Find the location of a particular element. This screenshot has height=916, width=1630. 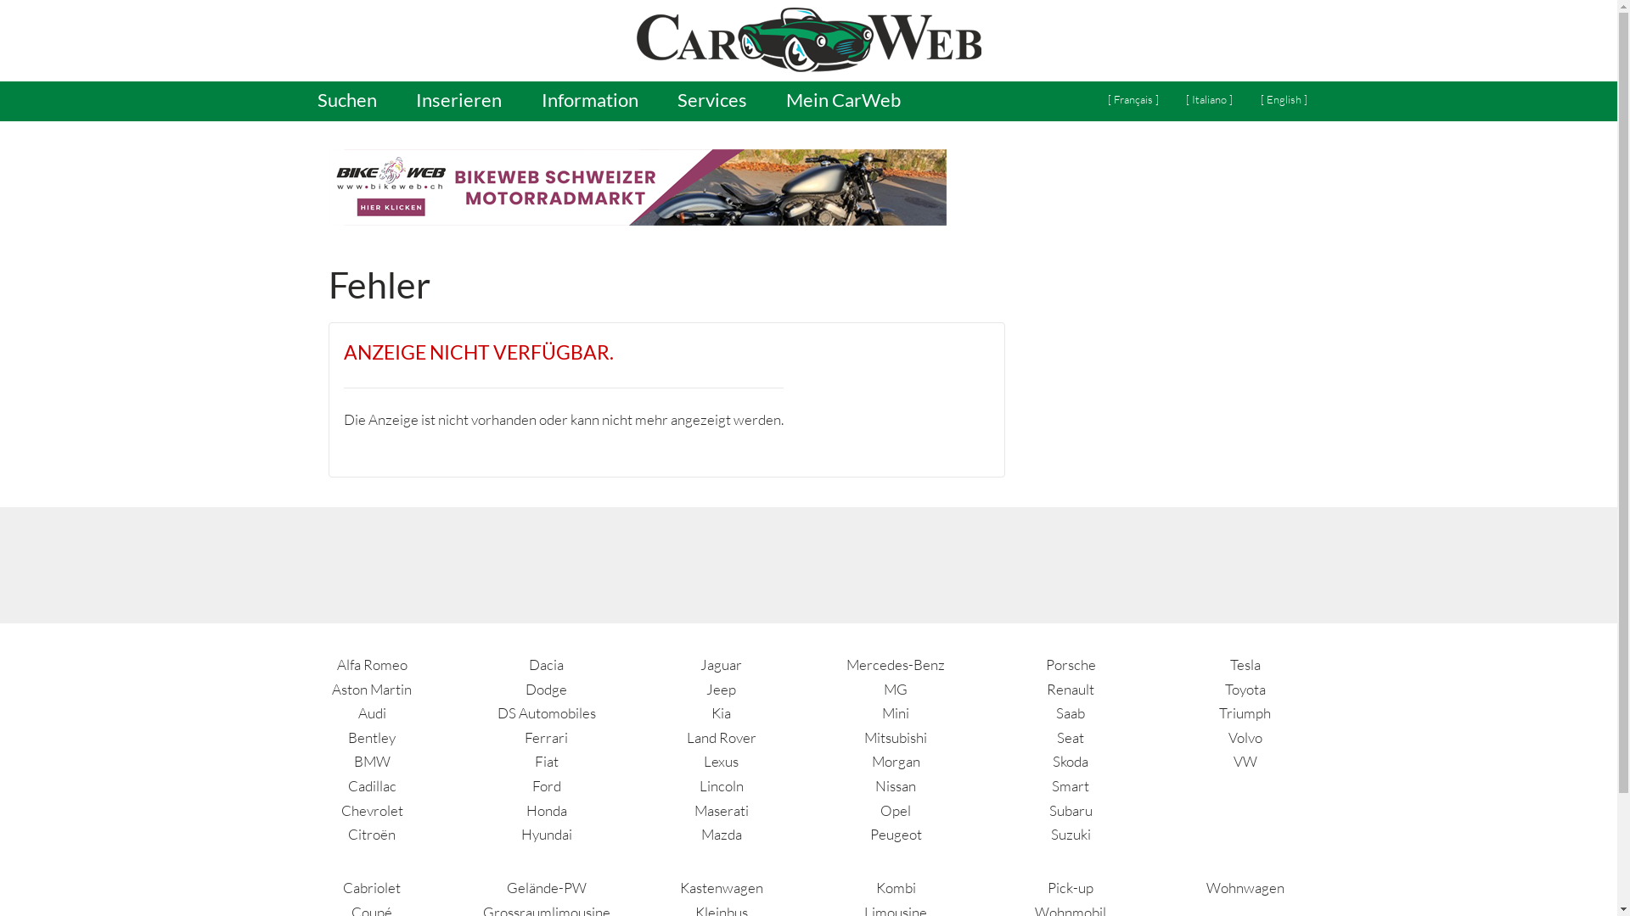

Nissan is located at coordinates (896, 785).